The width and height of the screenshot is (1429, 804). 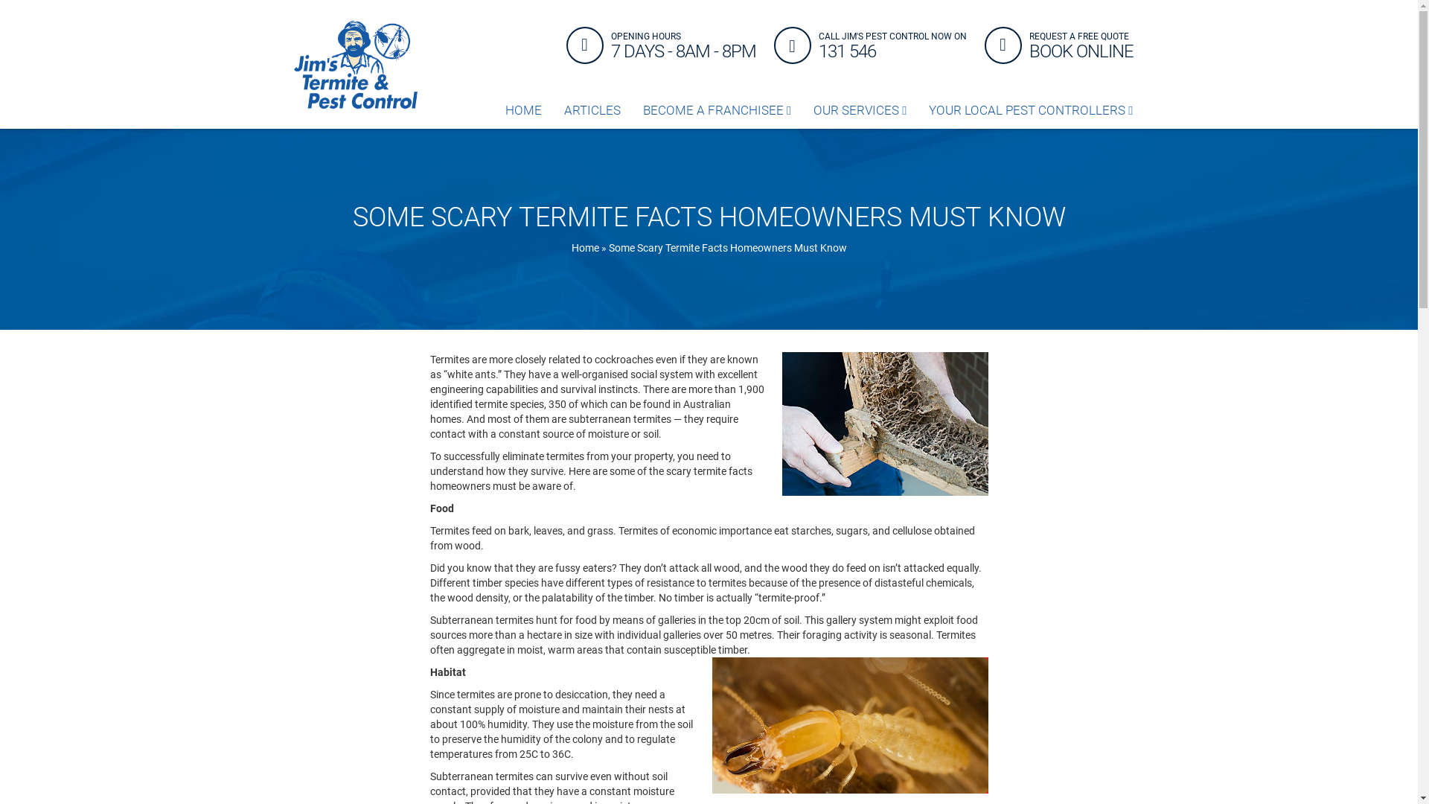 I want to click on Home, so click(x=585, y=248).